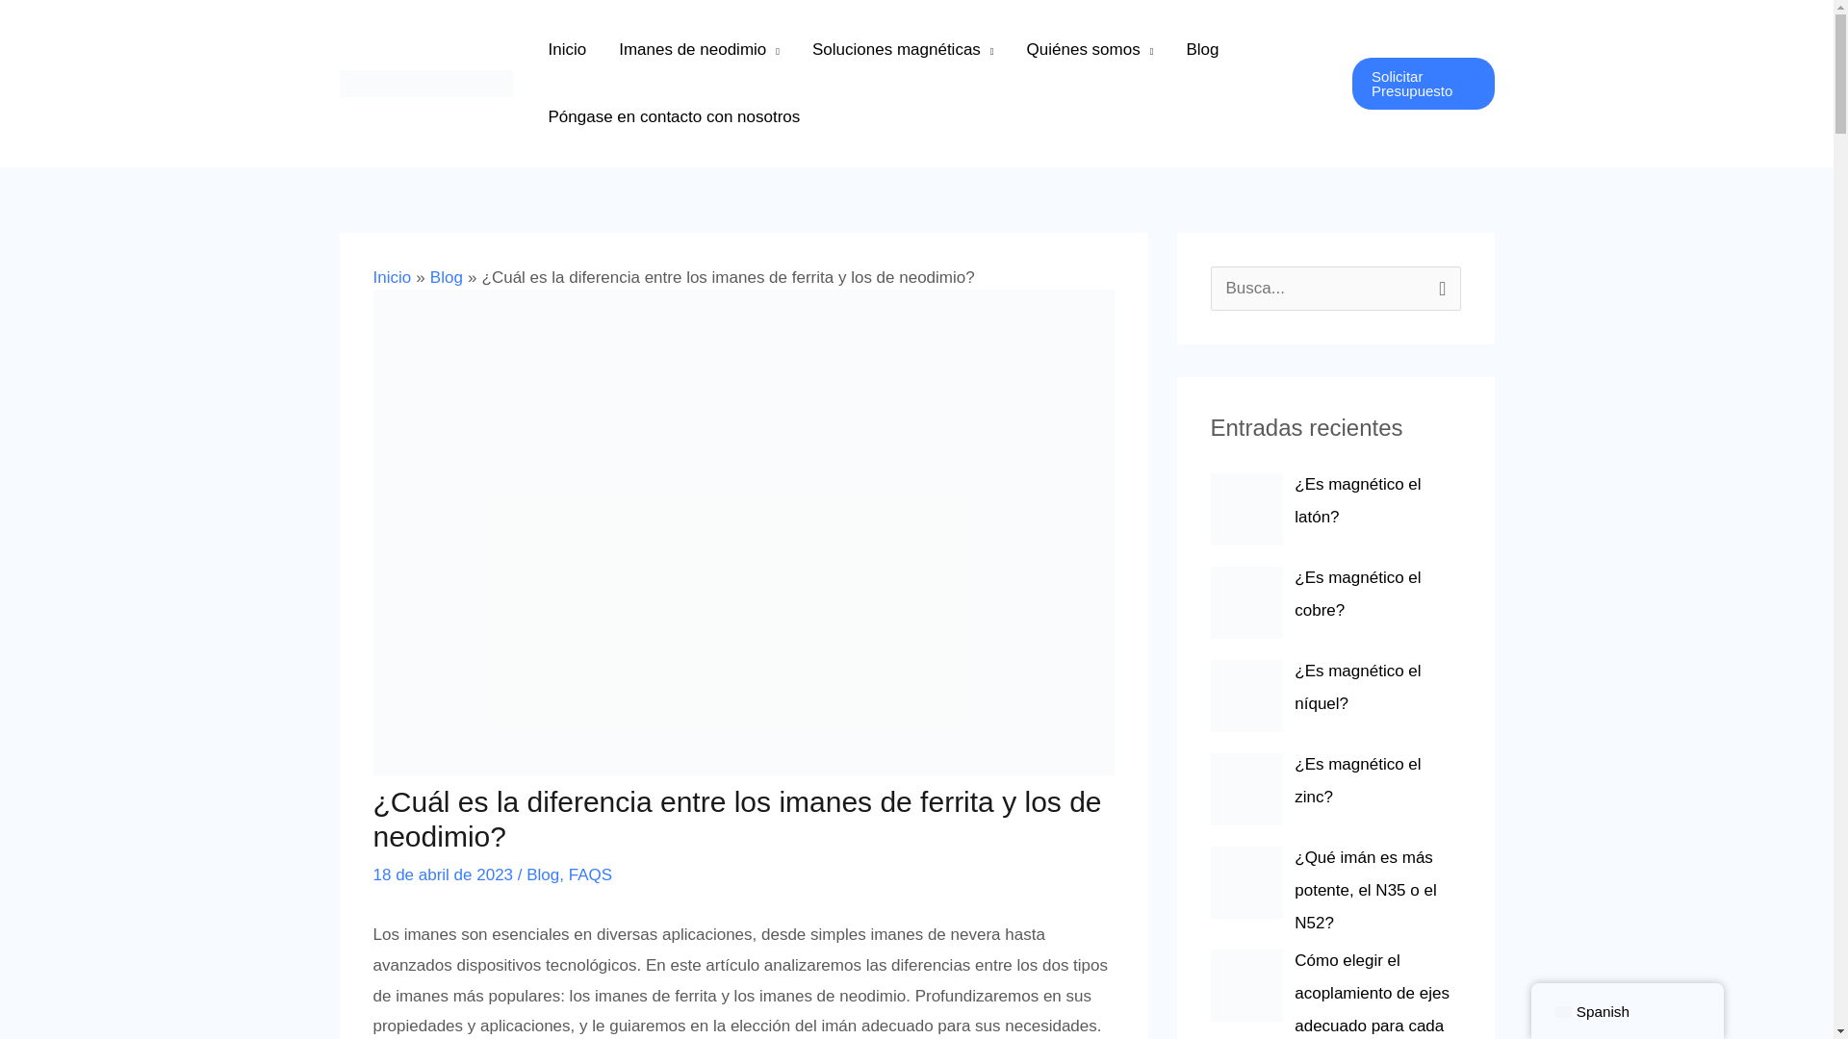  Describe the element at coordinates (1438, 287) in the screenshot. I see `Buscar en` at that location.